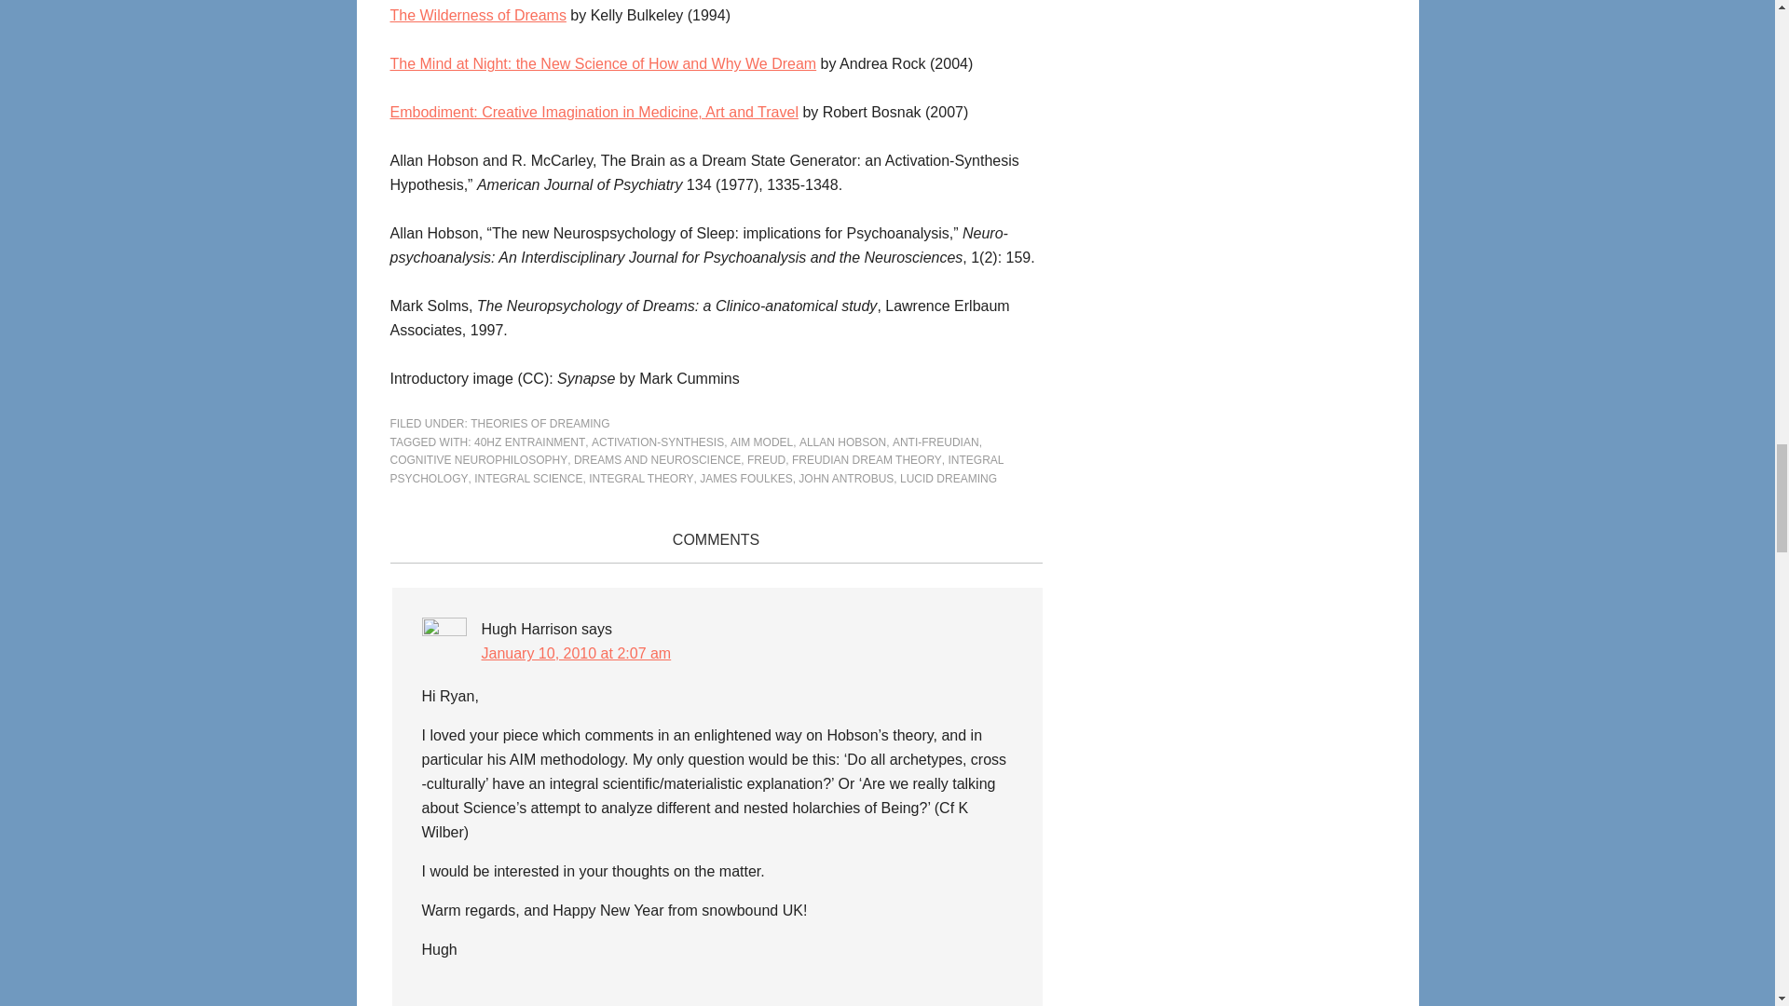  What do you see at coordinates (539, 424) in the screenshot?
I see `THEORIES OF DREAMING` at bounding box center [539, 424].